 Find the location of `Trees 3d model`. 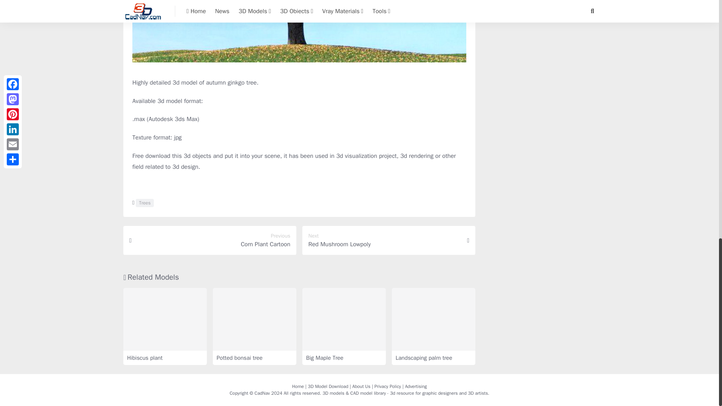

Trees 3d model is located at coordinates (144, 203).